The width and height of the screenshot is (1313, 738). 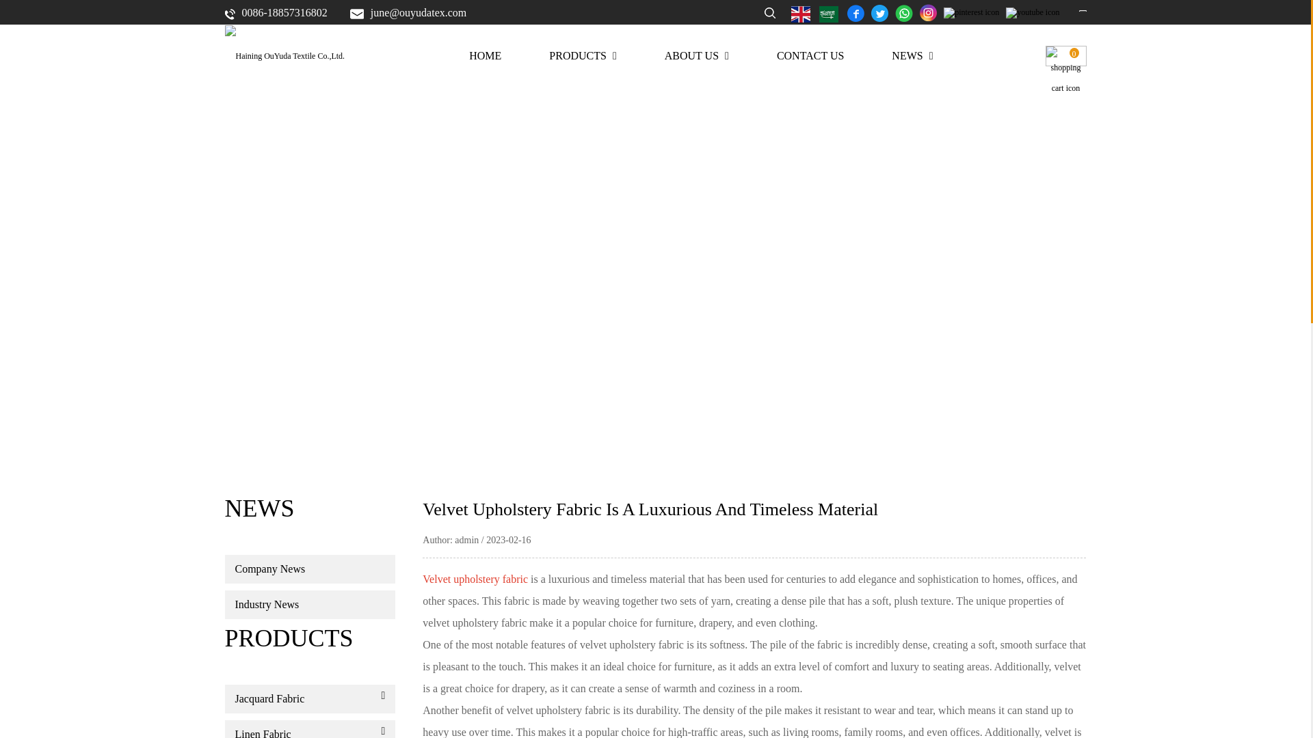 I want to click on ABOUT US, so click(x=696, y=56).